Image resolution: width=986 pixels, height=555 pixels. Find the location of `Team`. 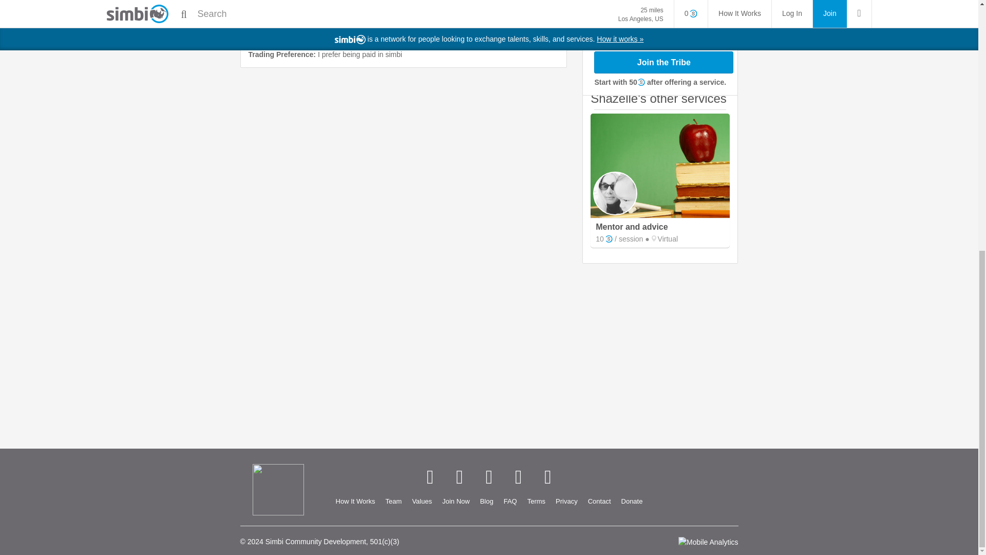

Team is located at coordinates (393, 502).